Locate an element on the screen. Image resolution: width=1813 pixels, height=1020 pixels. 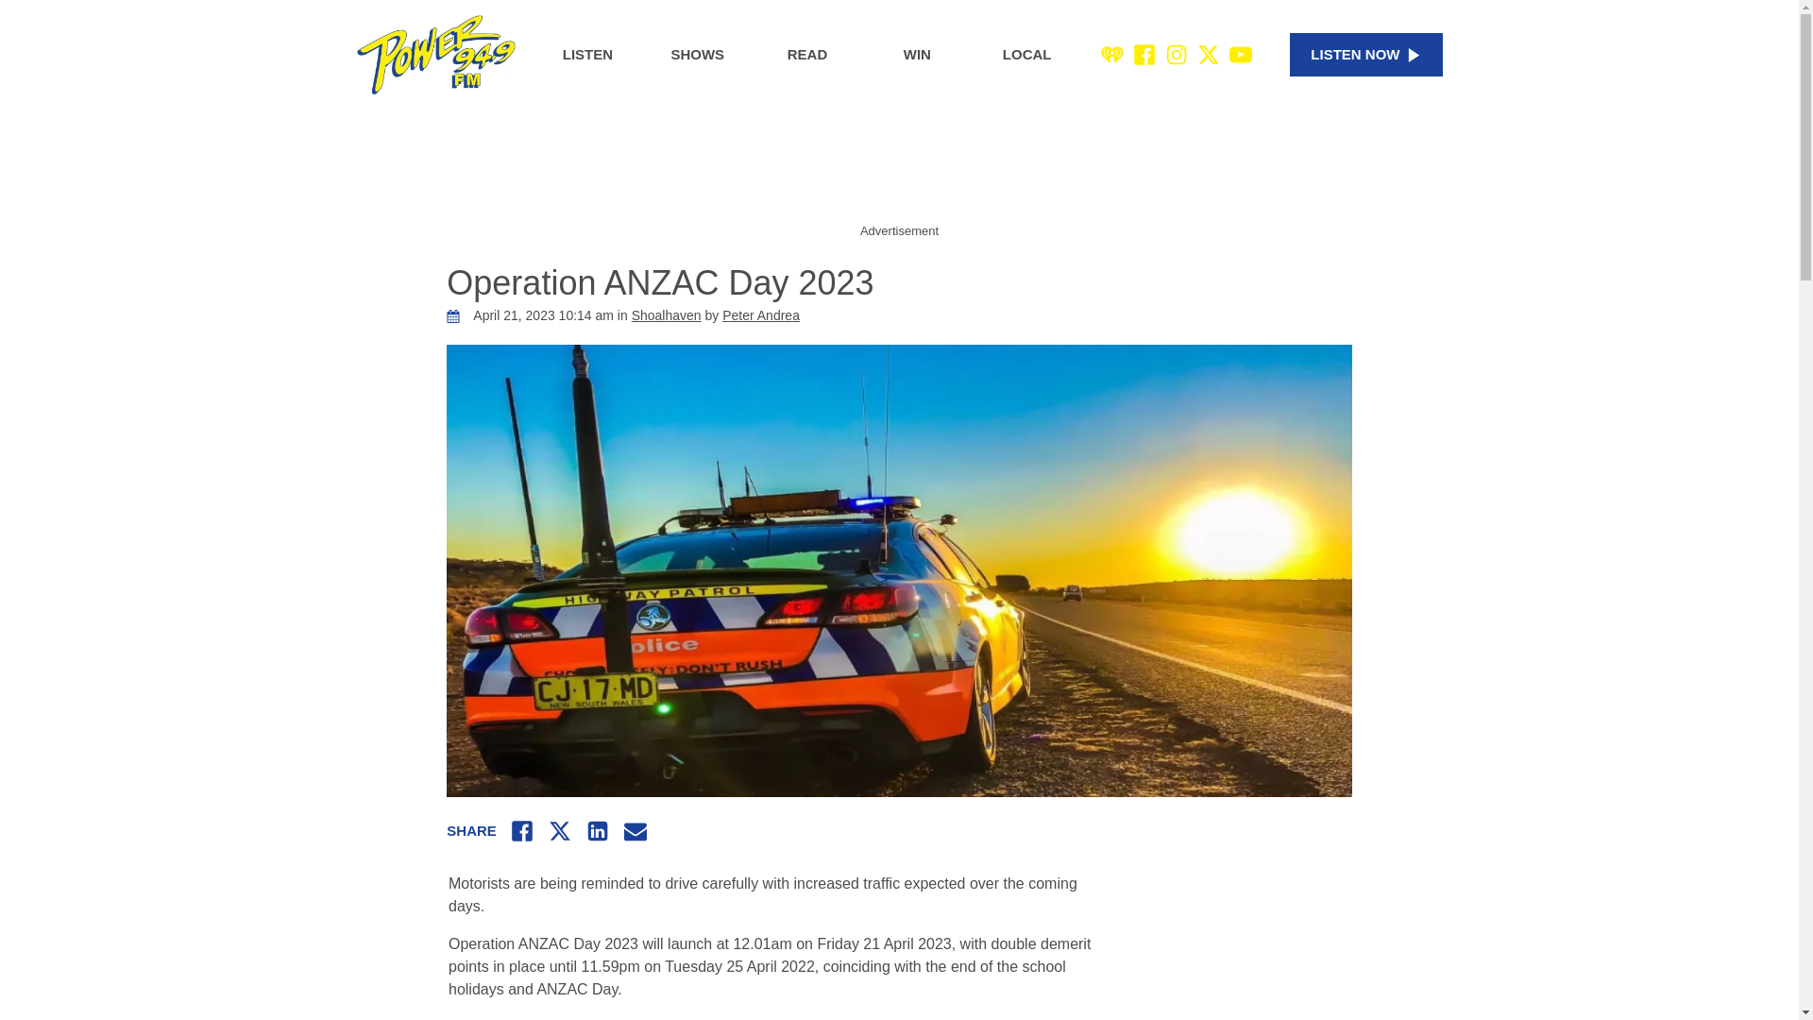
Posts by Peter Andrea is located at coordinates (760, 315).